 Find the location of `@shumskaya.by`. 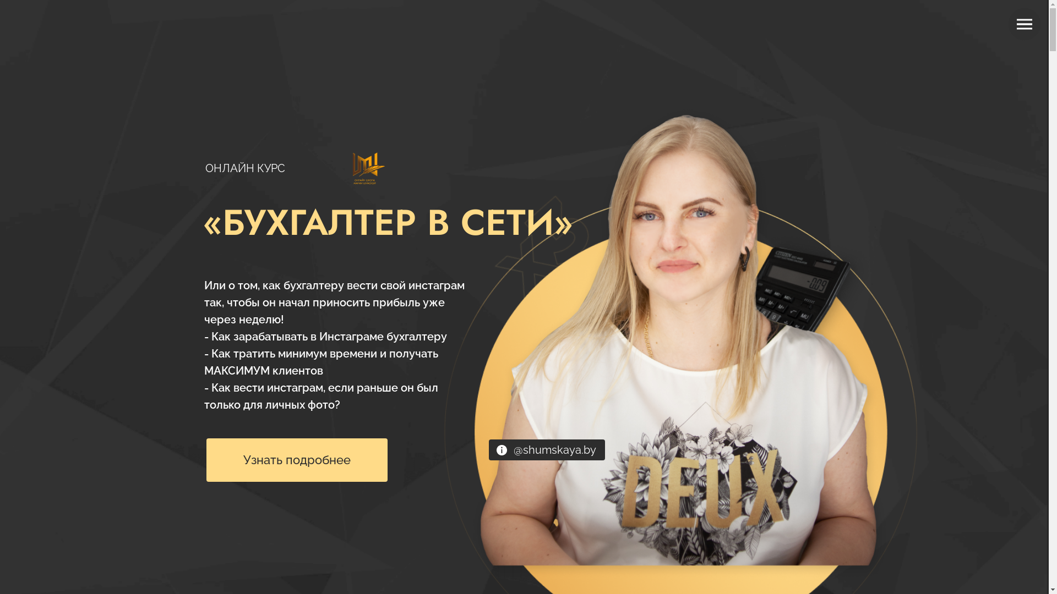

@shumskaya.by is located at coordinates (554, 450).